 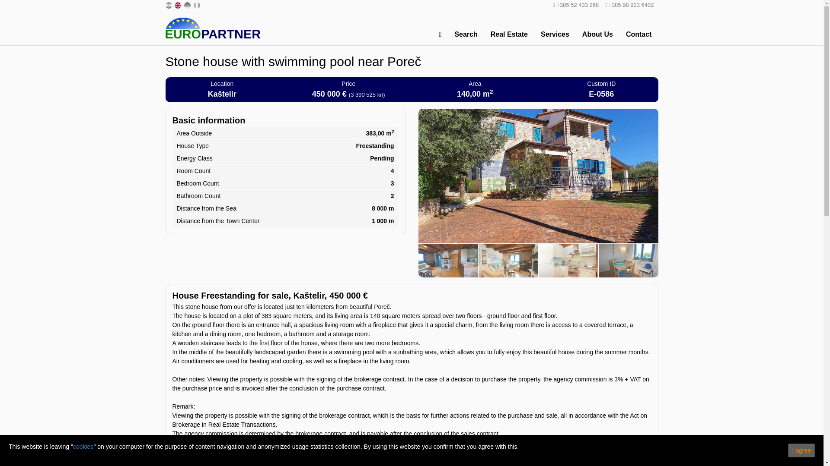 I want to click on About Us, so click(x=597, y=35).